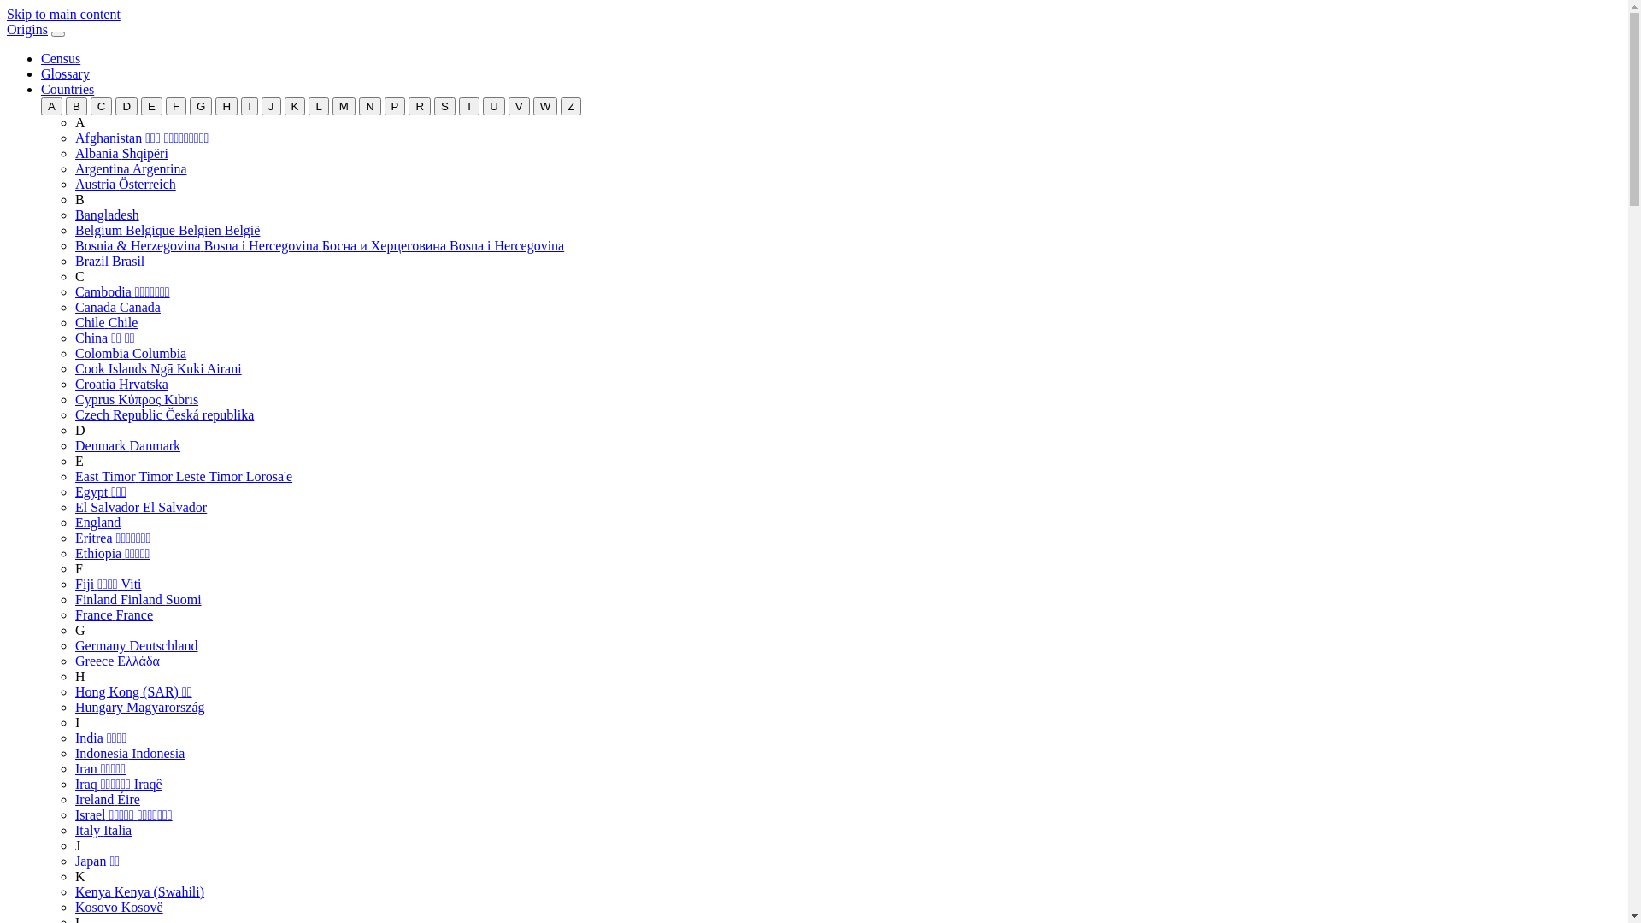 The image size is (1641, 923). Describe the element at coordinates (115, 615) in the screenshot. I see `France France` at that location.